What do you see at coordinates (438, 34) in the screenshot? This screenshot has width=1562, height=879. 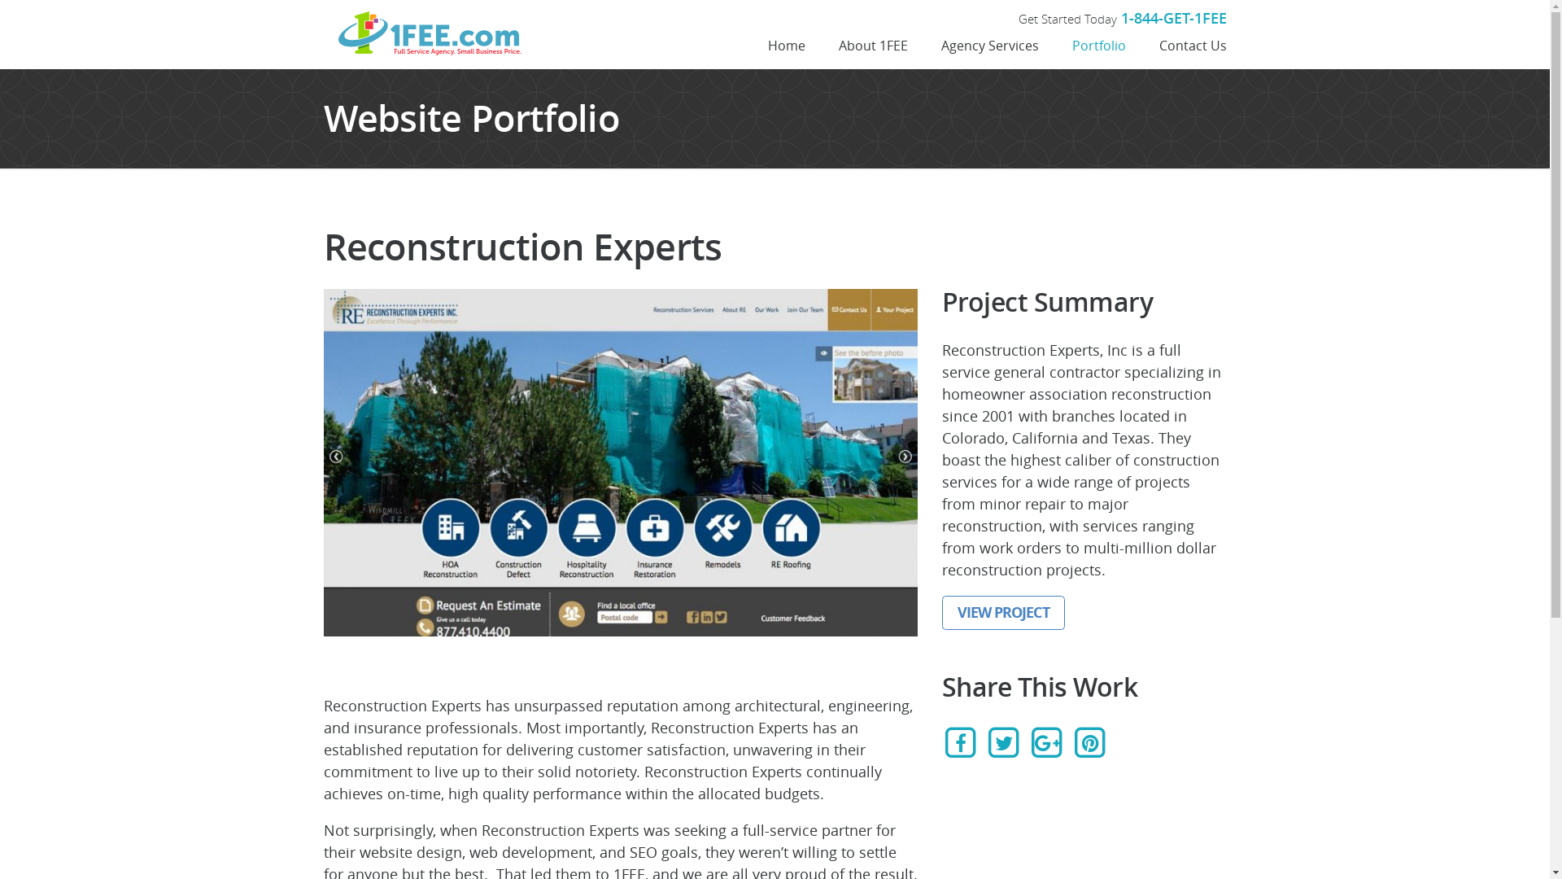 I see `1FEE.com` at bounding box center [438, 34].